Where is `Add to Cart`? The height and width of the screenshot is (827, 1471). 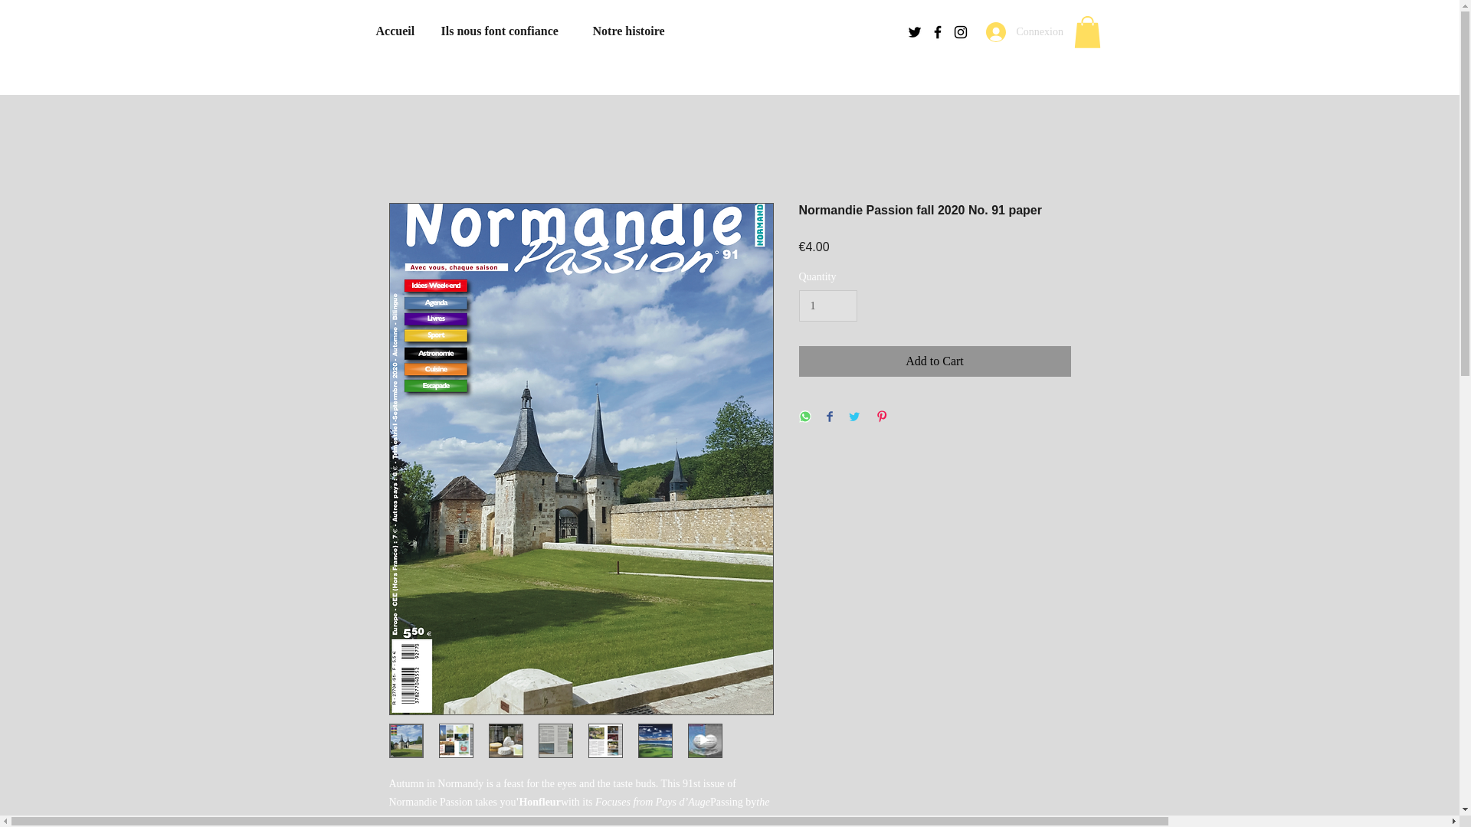
Add to Cart is located at coordinates (935, 361).